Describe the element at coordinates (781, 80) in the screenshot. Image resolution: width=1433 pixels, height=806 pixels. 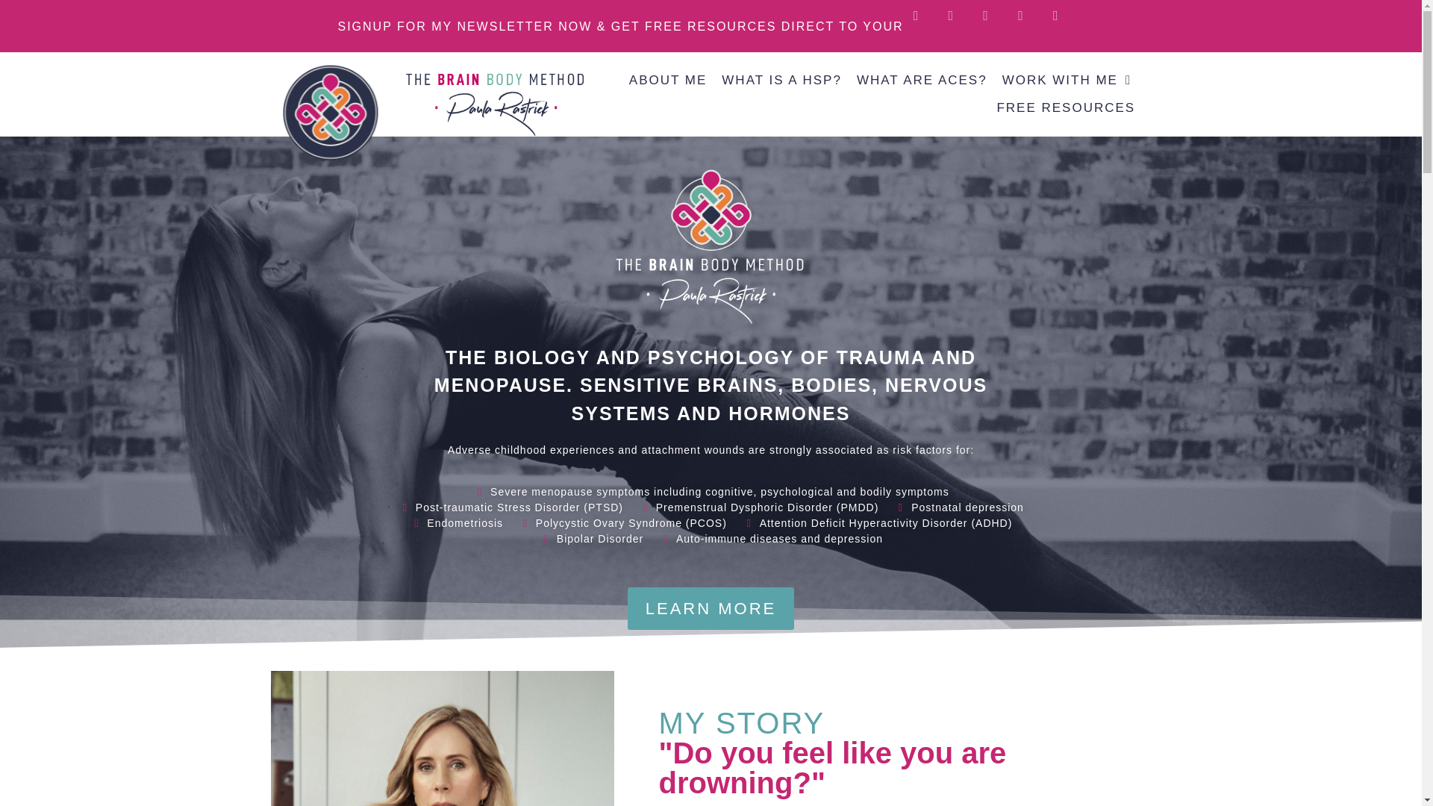
I see `WHAT IS A HSP?` at that location.